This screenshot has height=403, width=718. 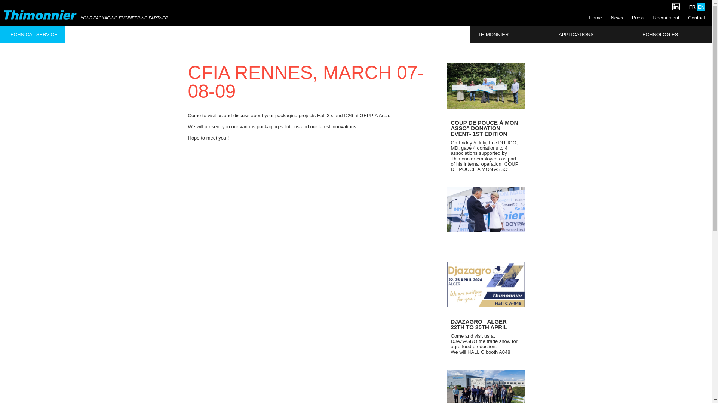 What do you see at coordinates (692, 7) in the screenshot?
I see `FR` at bounding box center [692, 7].